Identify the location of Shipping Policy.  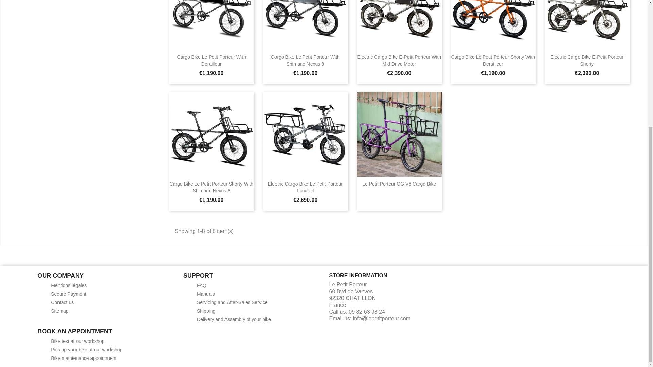
(206, 311).